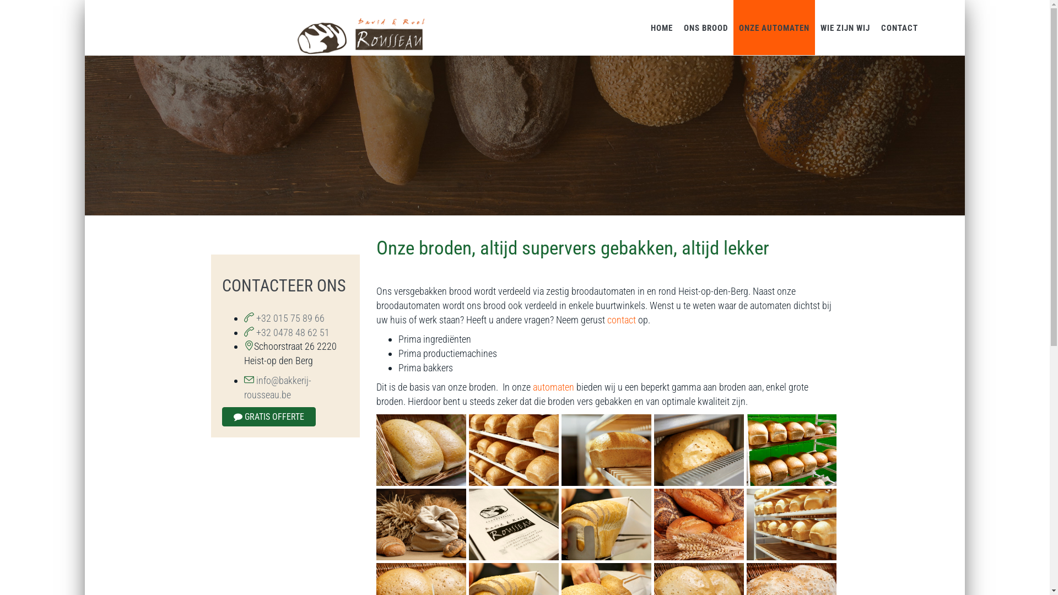 The image size is (1058, 595). Describe the element at coordinates (289, 318) in the screenshot. I see `+32 015 75 89 66` at that location.